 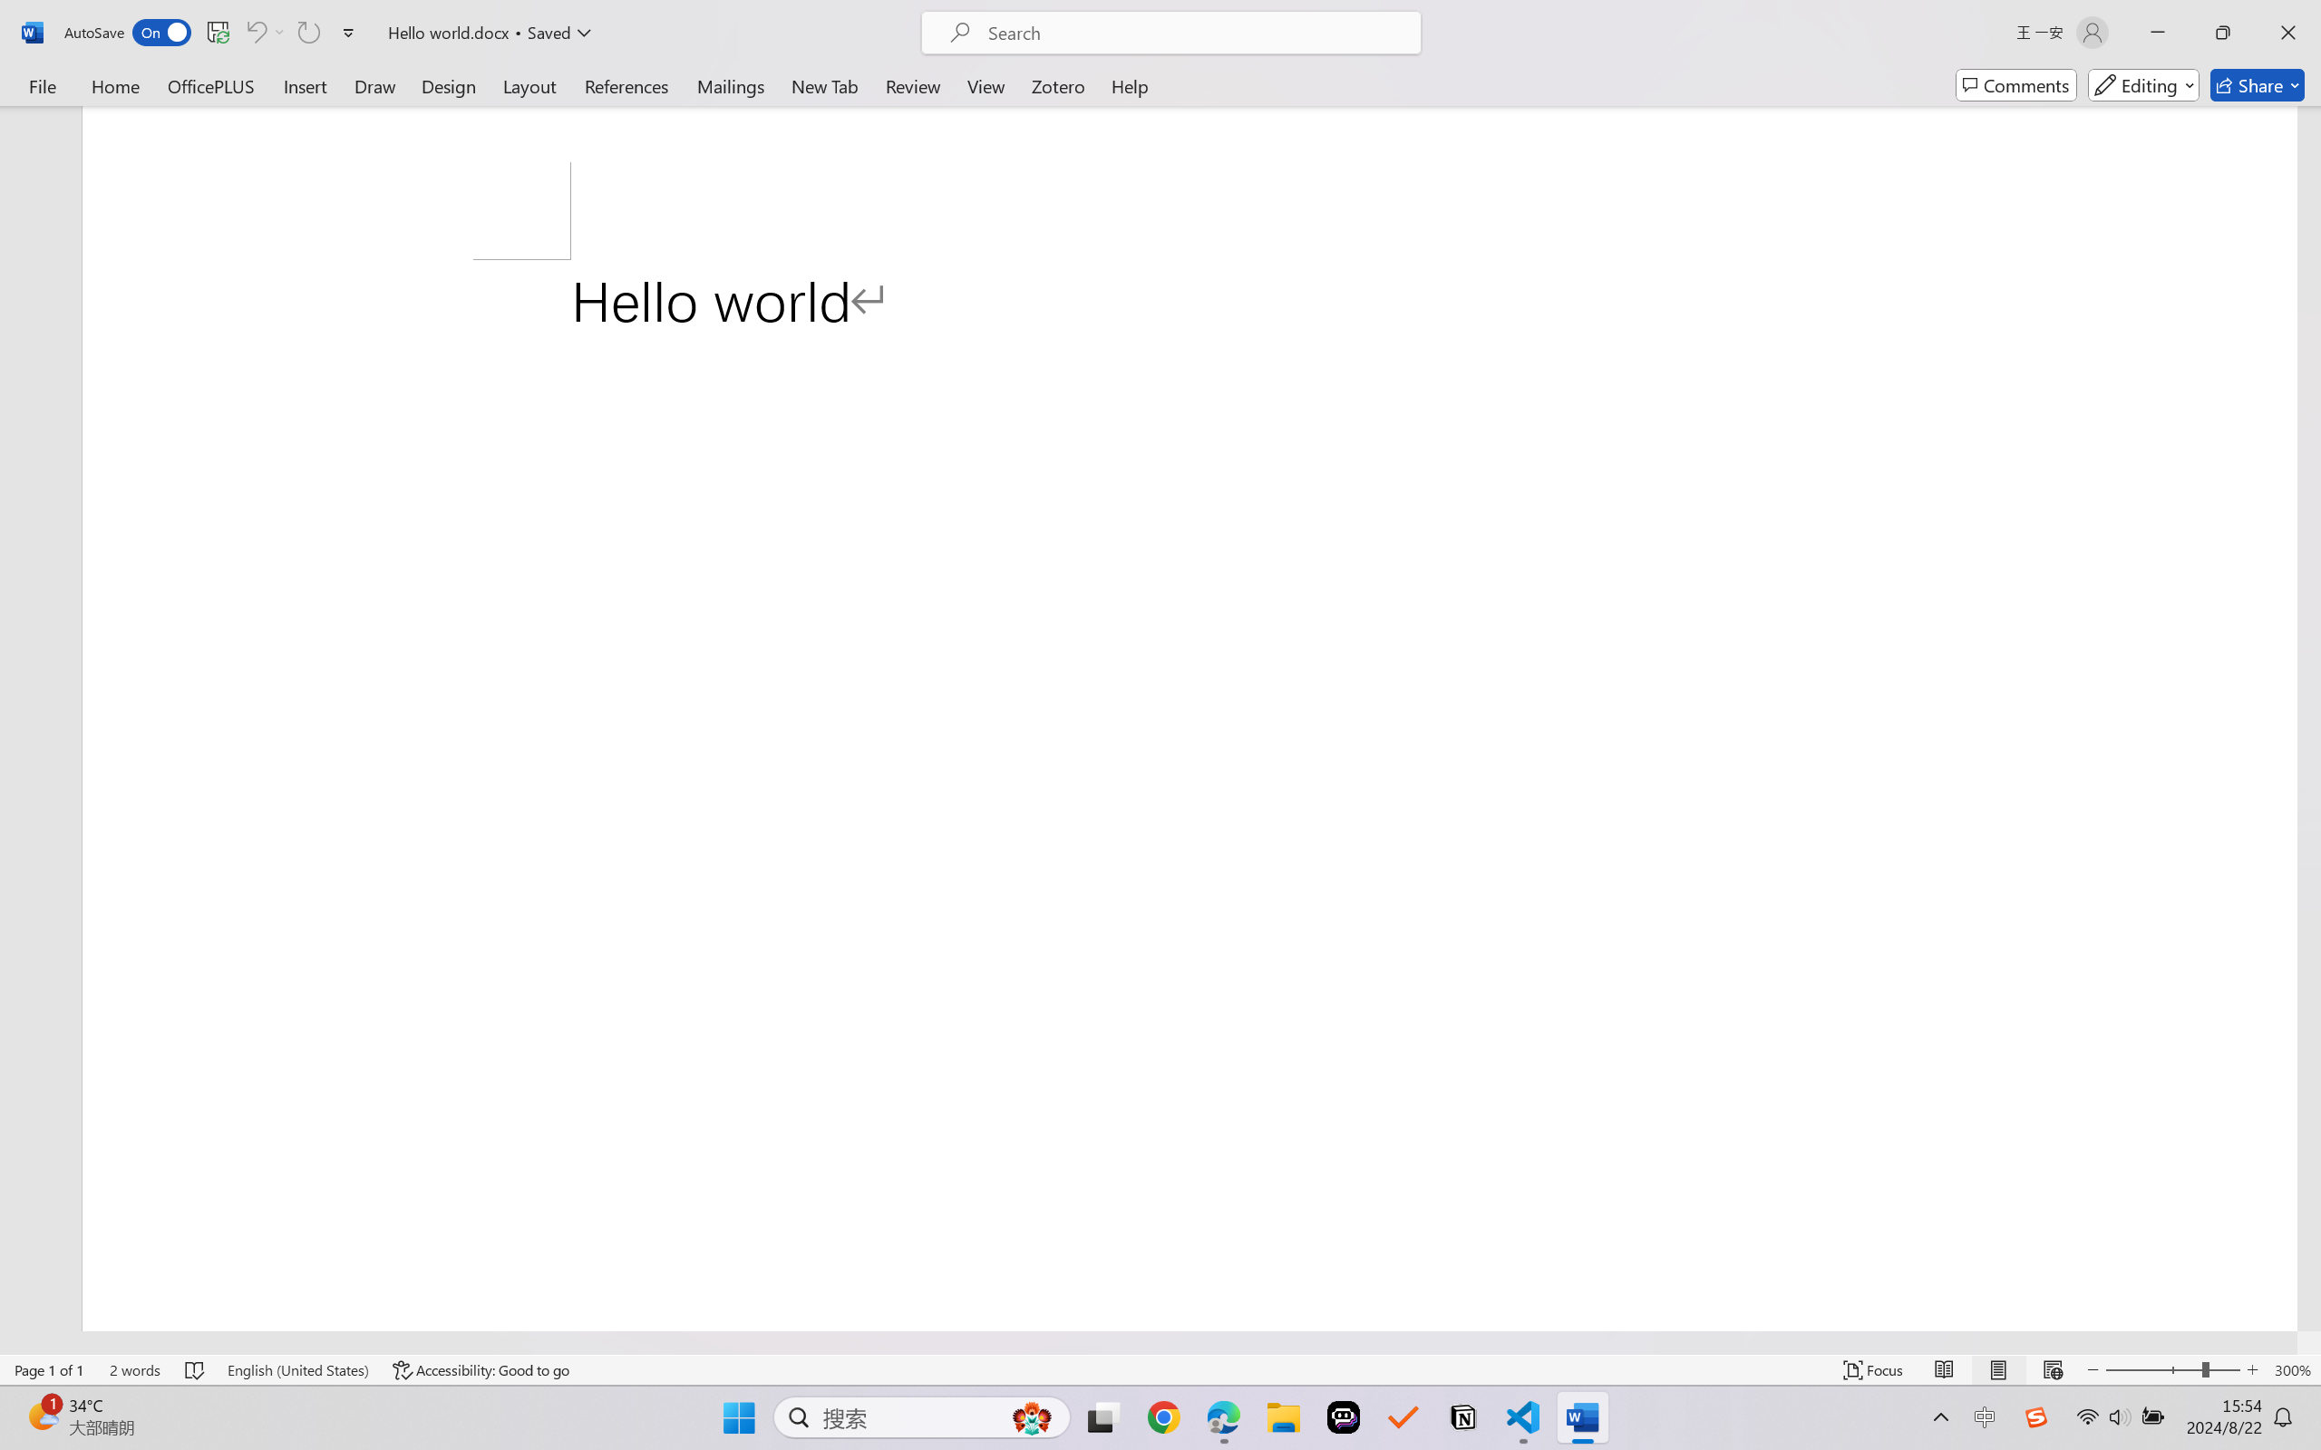 I want to click on Class: Image, so click(x=2036, y=1417).